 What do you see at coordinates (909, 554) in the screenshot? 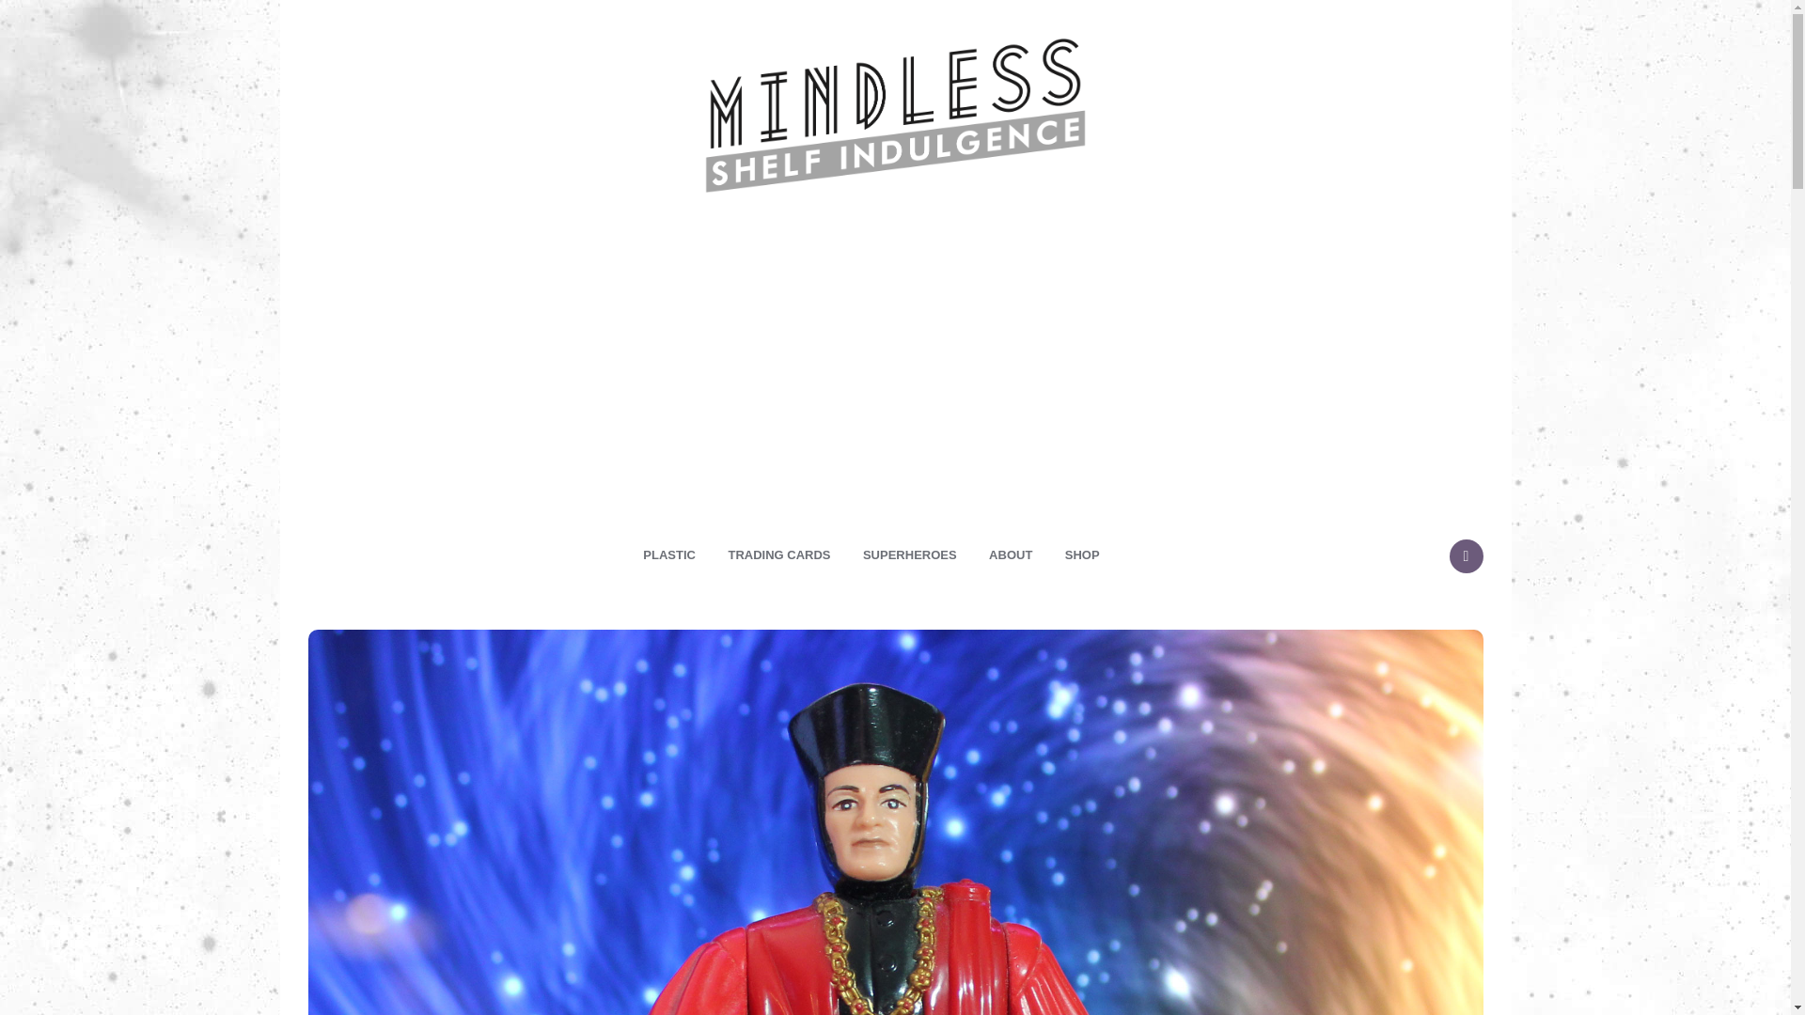
I see `SUPERHEROES` at bounding box center [909, 554].